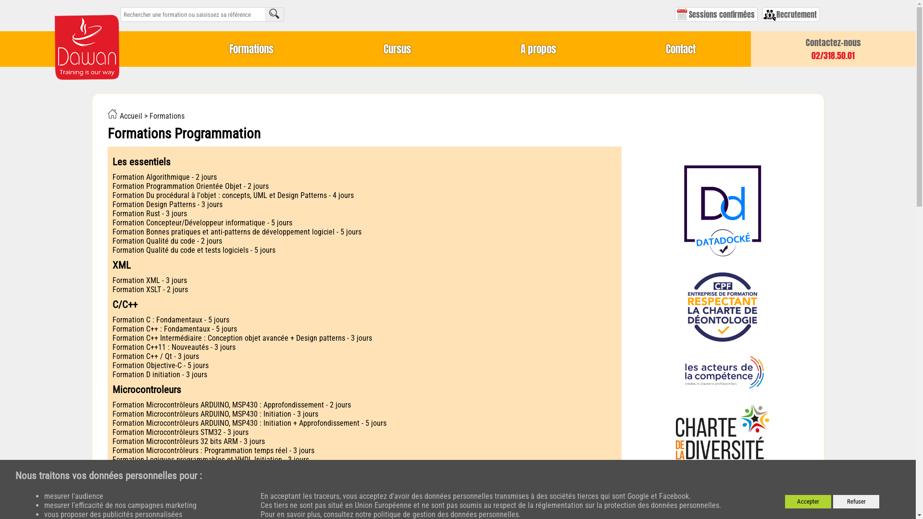 The height and width of the screenshot is (519, 923). What do you see at coordinates (364, 213) in the screenshot?
I see `Formation Rust - 3 jours` at bounding box center [364, 213].